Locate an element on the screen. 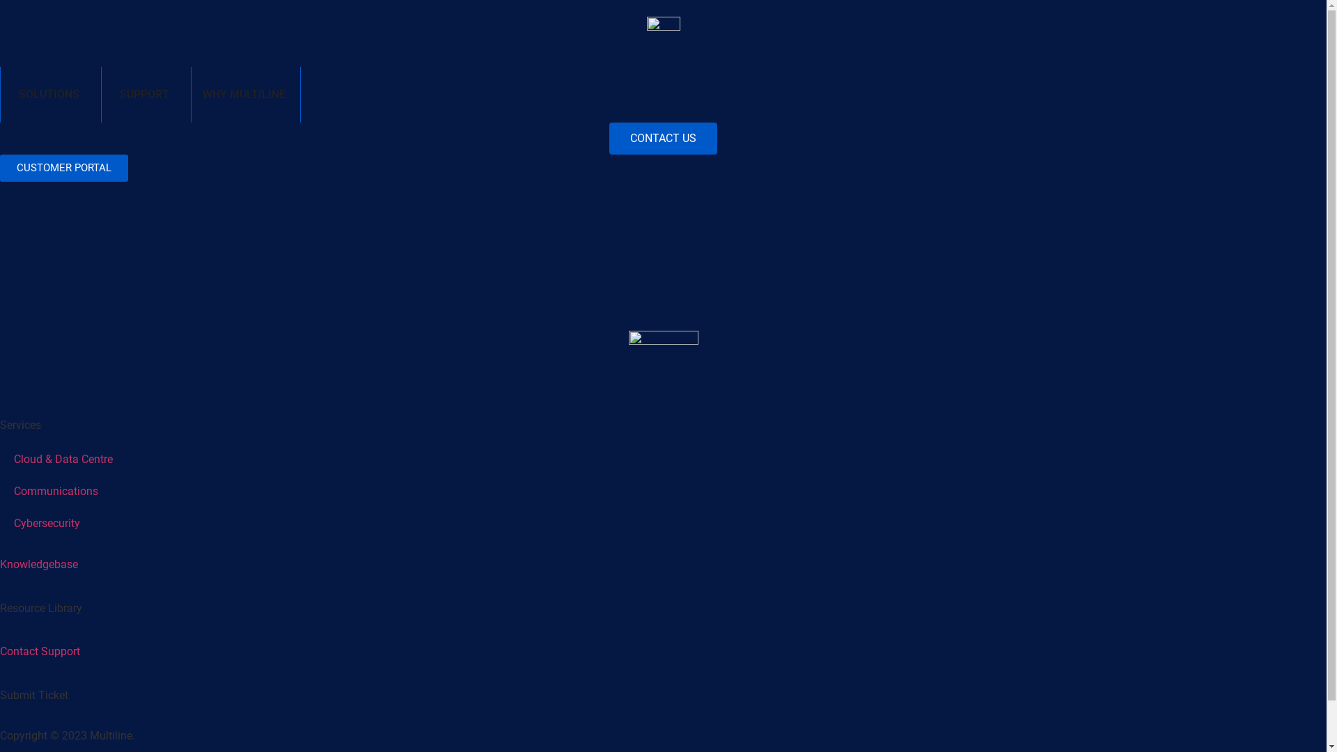 Image resolution: width=1337 pixels, height=752 pixels. WHY MULTILINE is located at coordinates (244, 95).